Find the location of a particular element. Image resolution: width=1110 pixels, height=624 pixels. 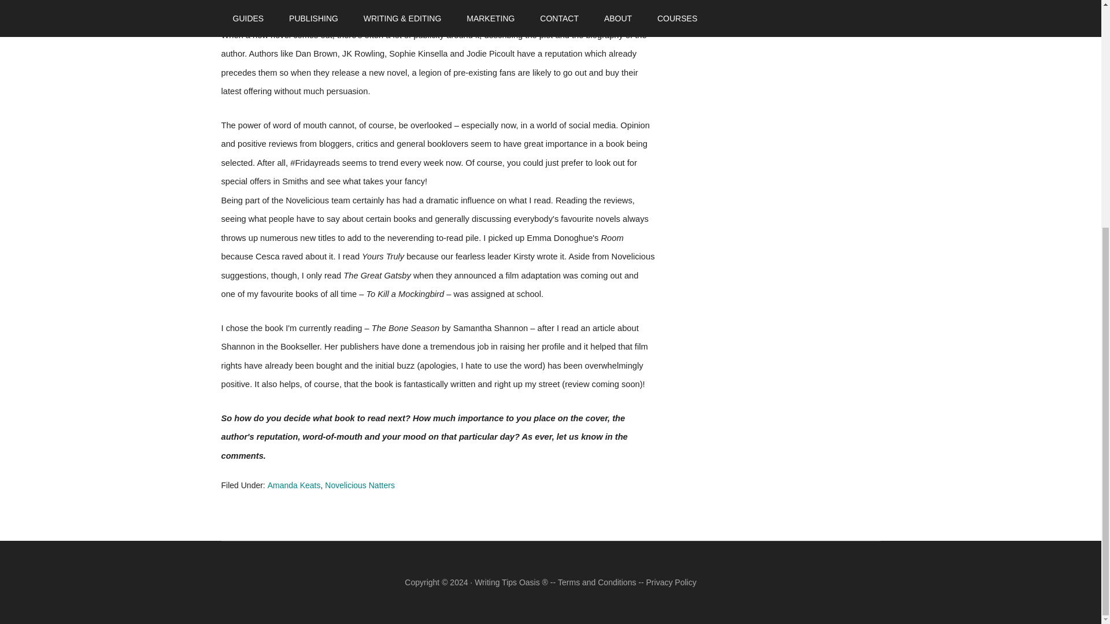

Novelicious Natters is located at coordinates (360, 485).